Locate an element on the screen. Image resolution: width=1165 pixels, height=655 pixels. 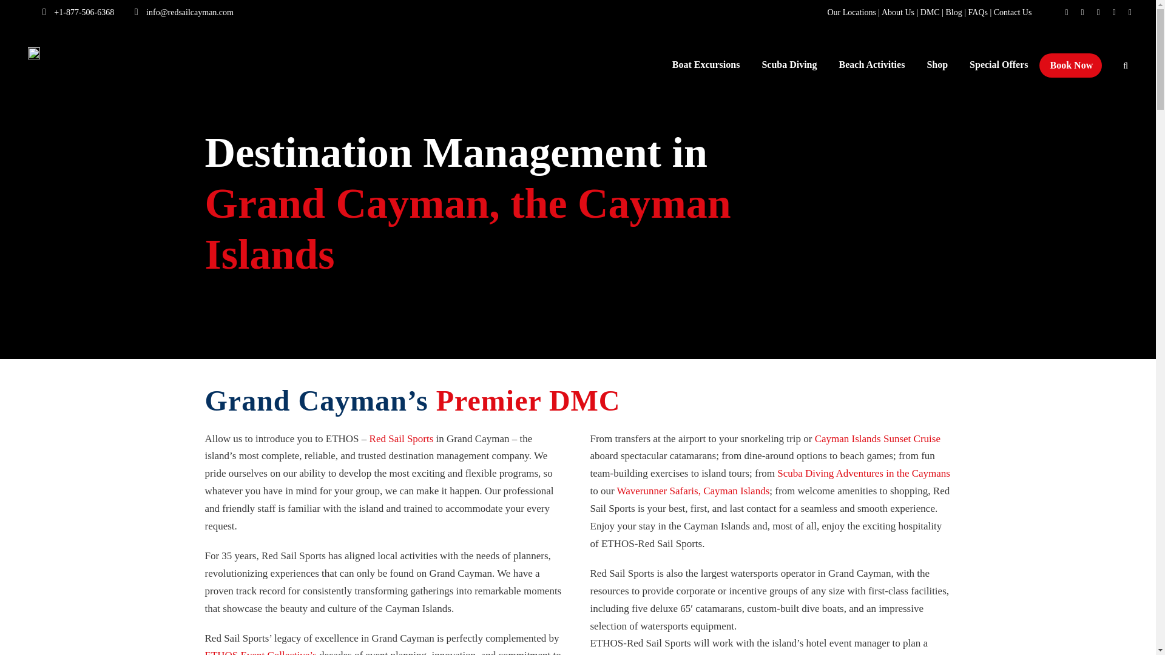
Blog is located at coordinates (953, 12).